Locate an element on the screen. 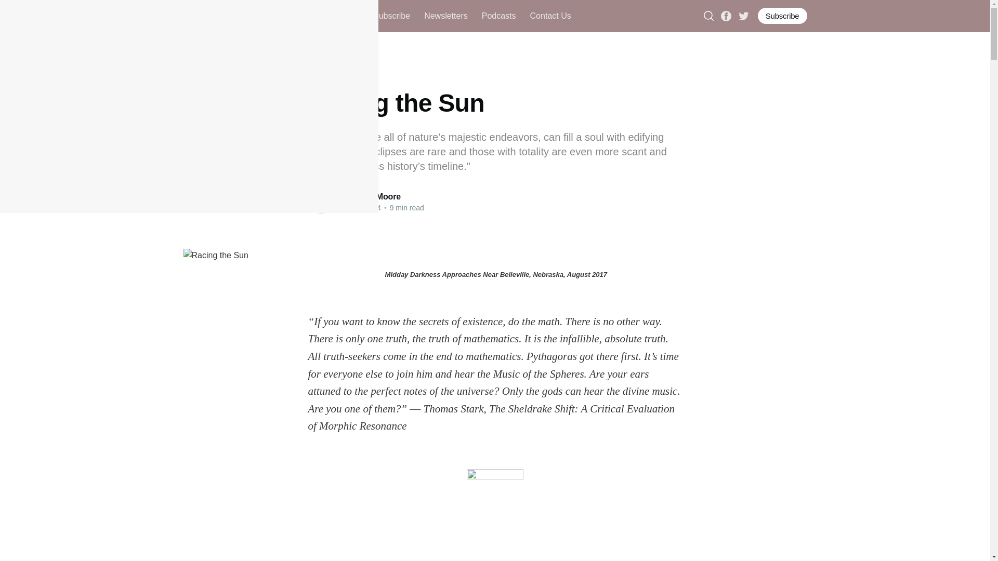 The image size is (998, 561). Newsletters is located at coordinates (446, 16).